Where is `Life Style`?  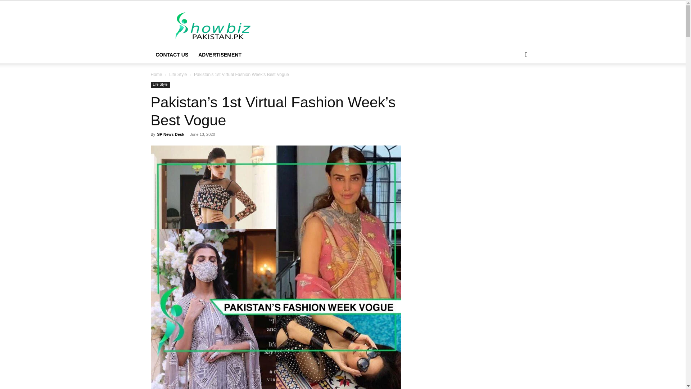
Life Style is located at coordinates (178, 74).